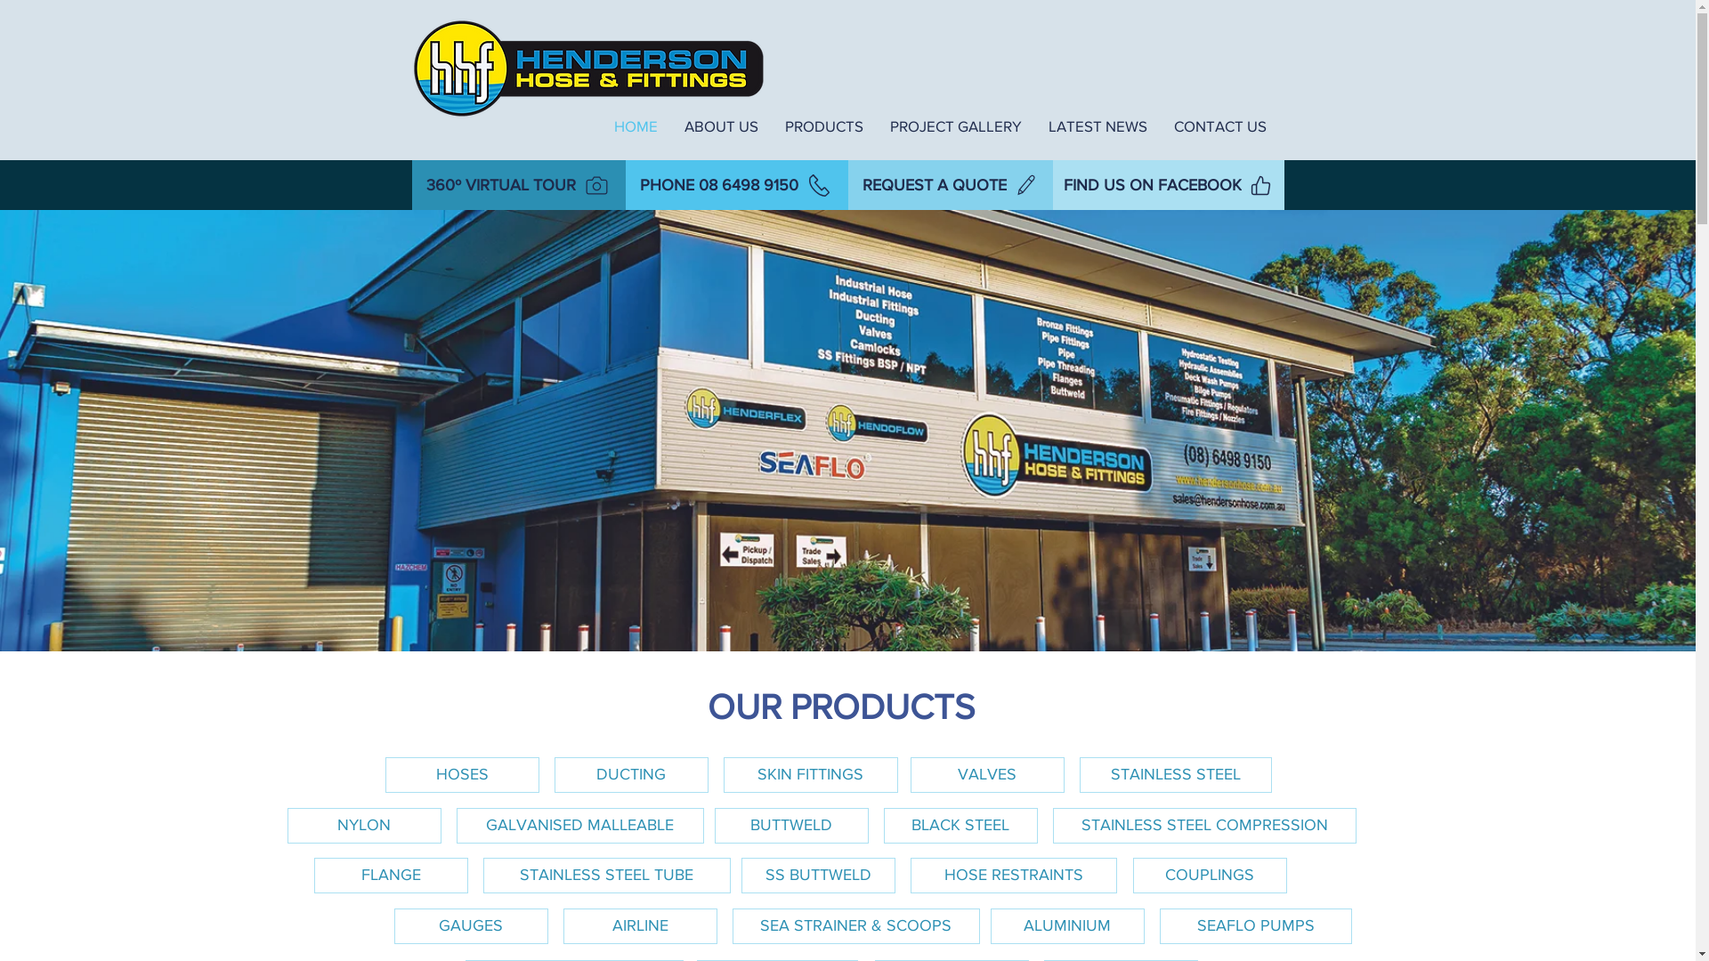 This screenshot has height=961, width=1709. I want to click on SKIN FITTINGS, so click(810, 775).